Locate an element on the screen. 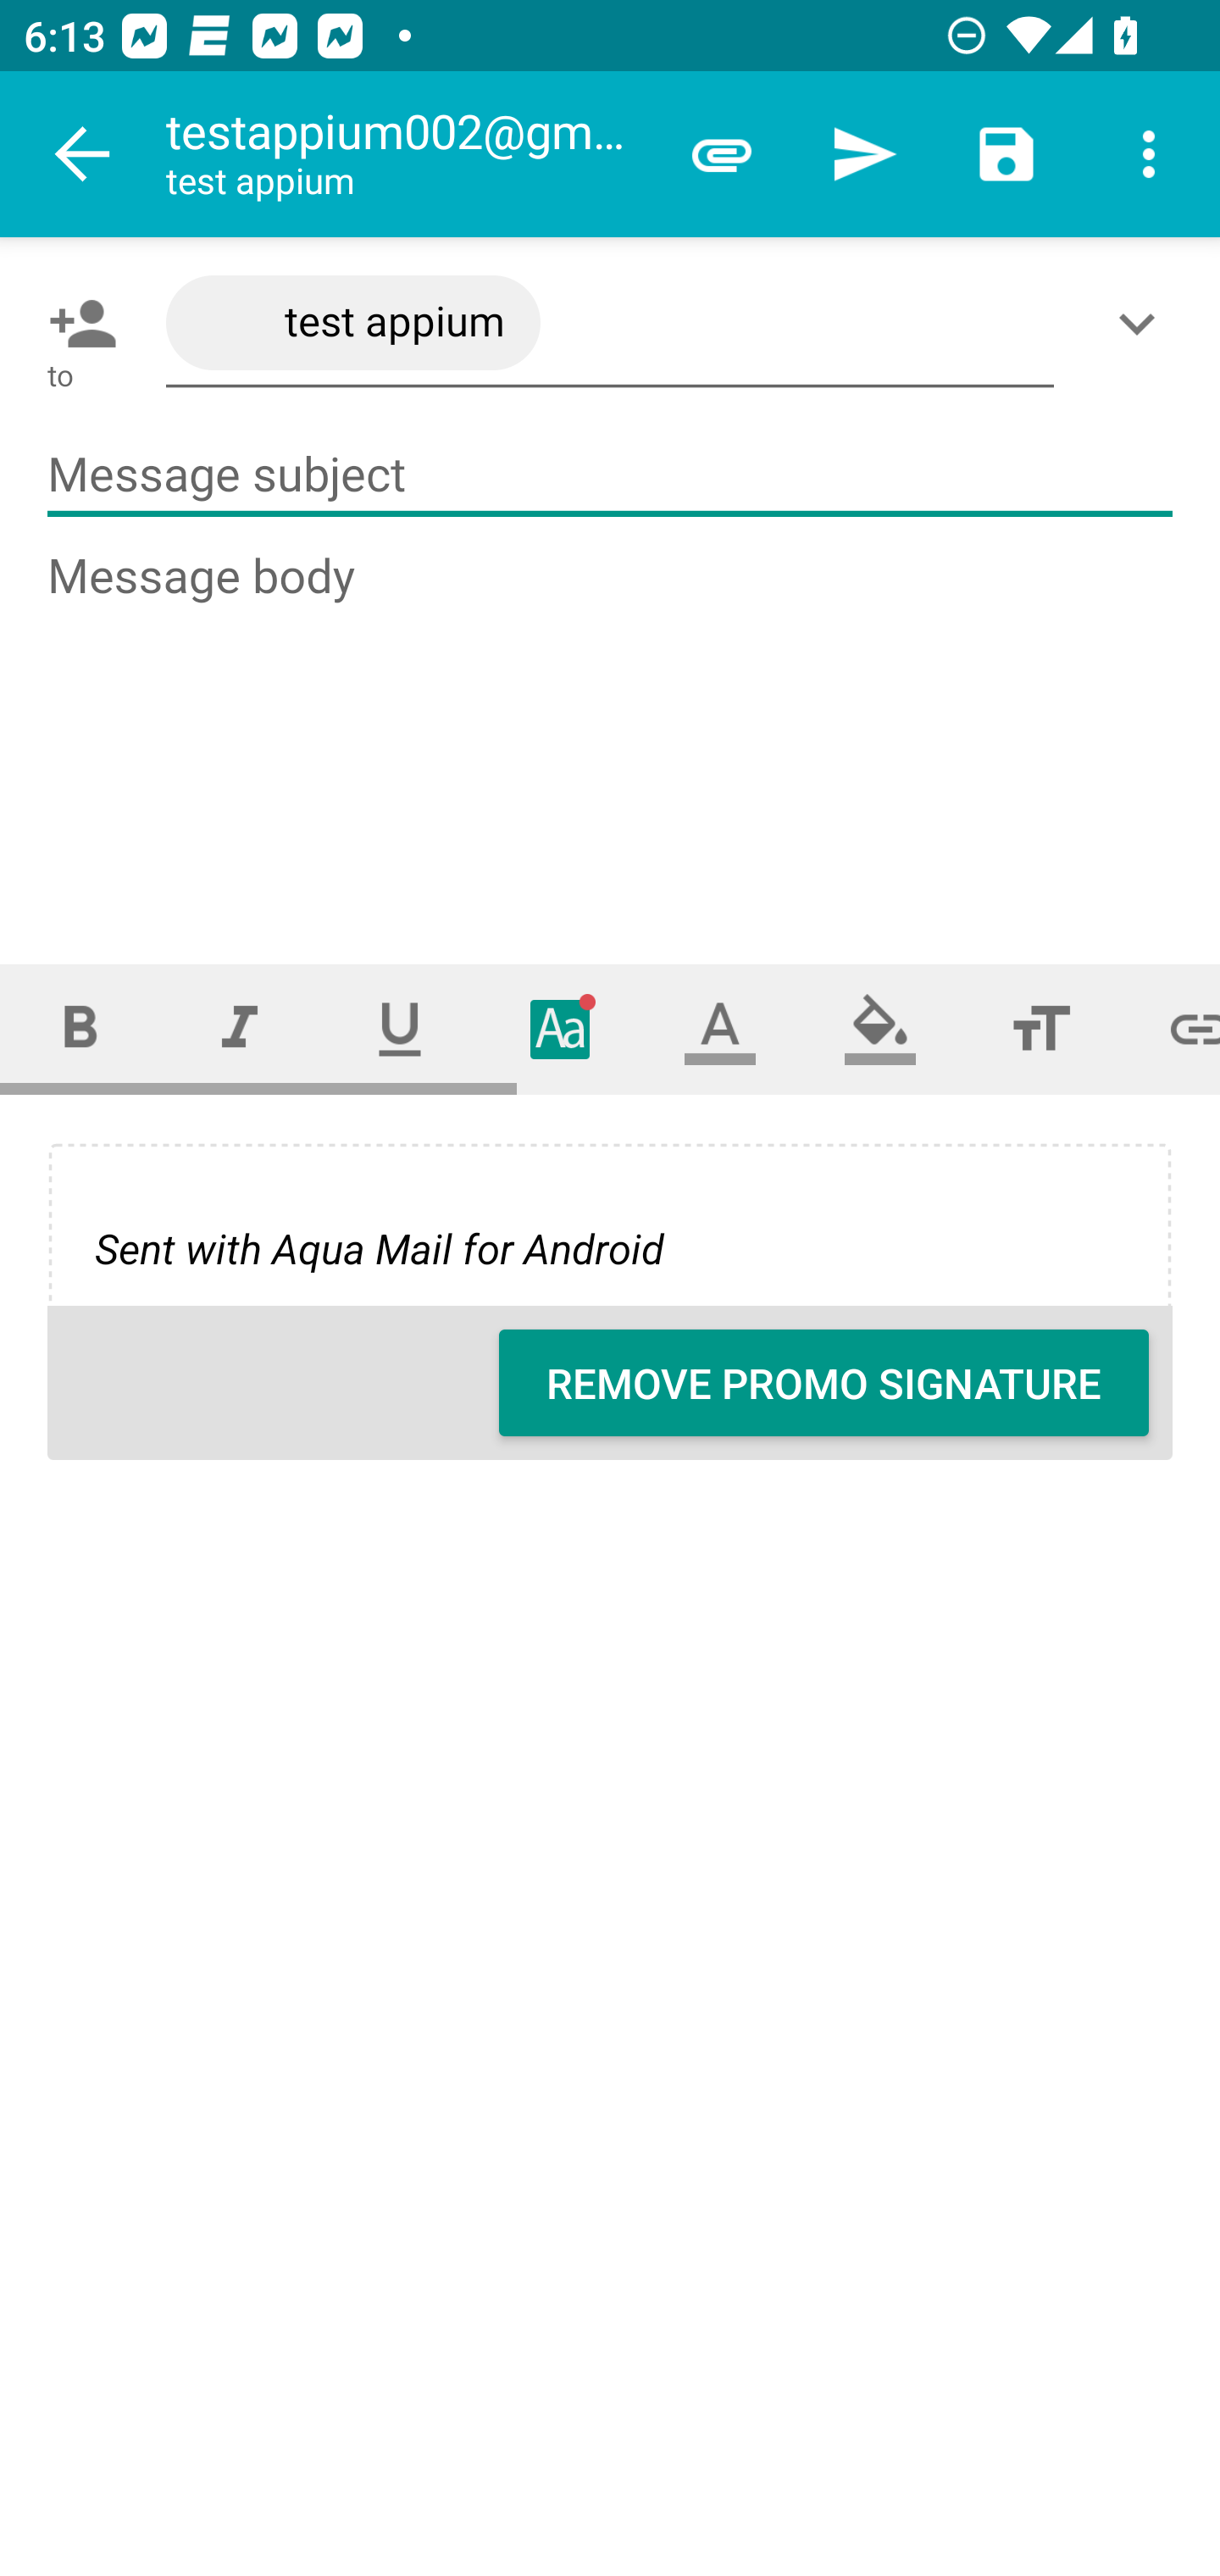  Message body is located at coordinates (612, 727).